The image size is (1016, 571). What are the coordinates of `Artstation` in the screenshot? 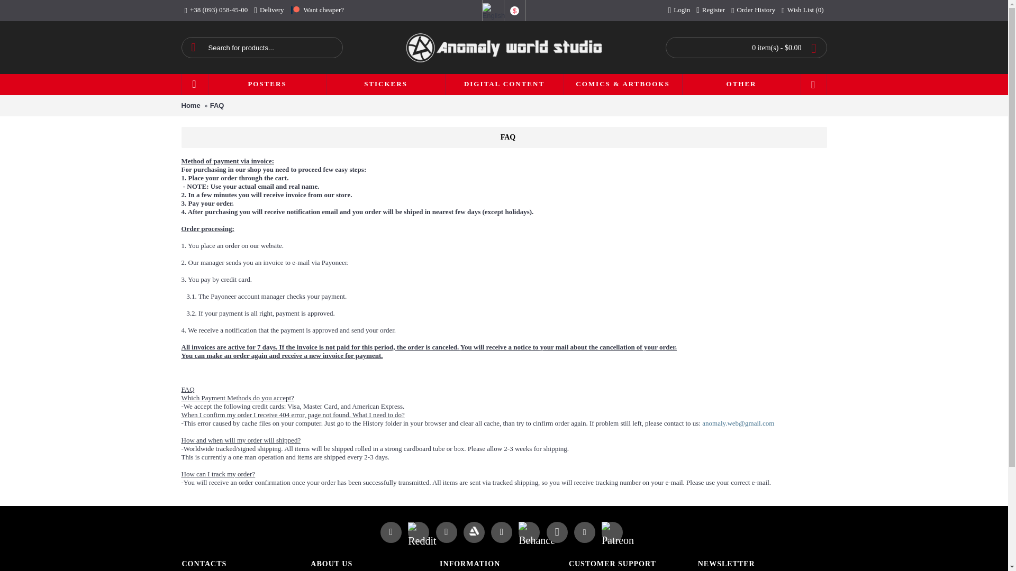 It's located at (473, 533).